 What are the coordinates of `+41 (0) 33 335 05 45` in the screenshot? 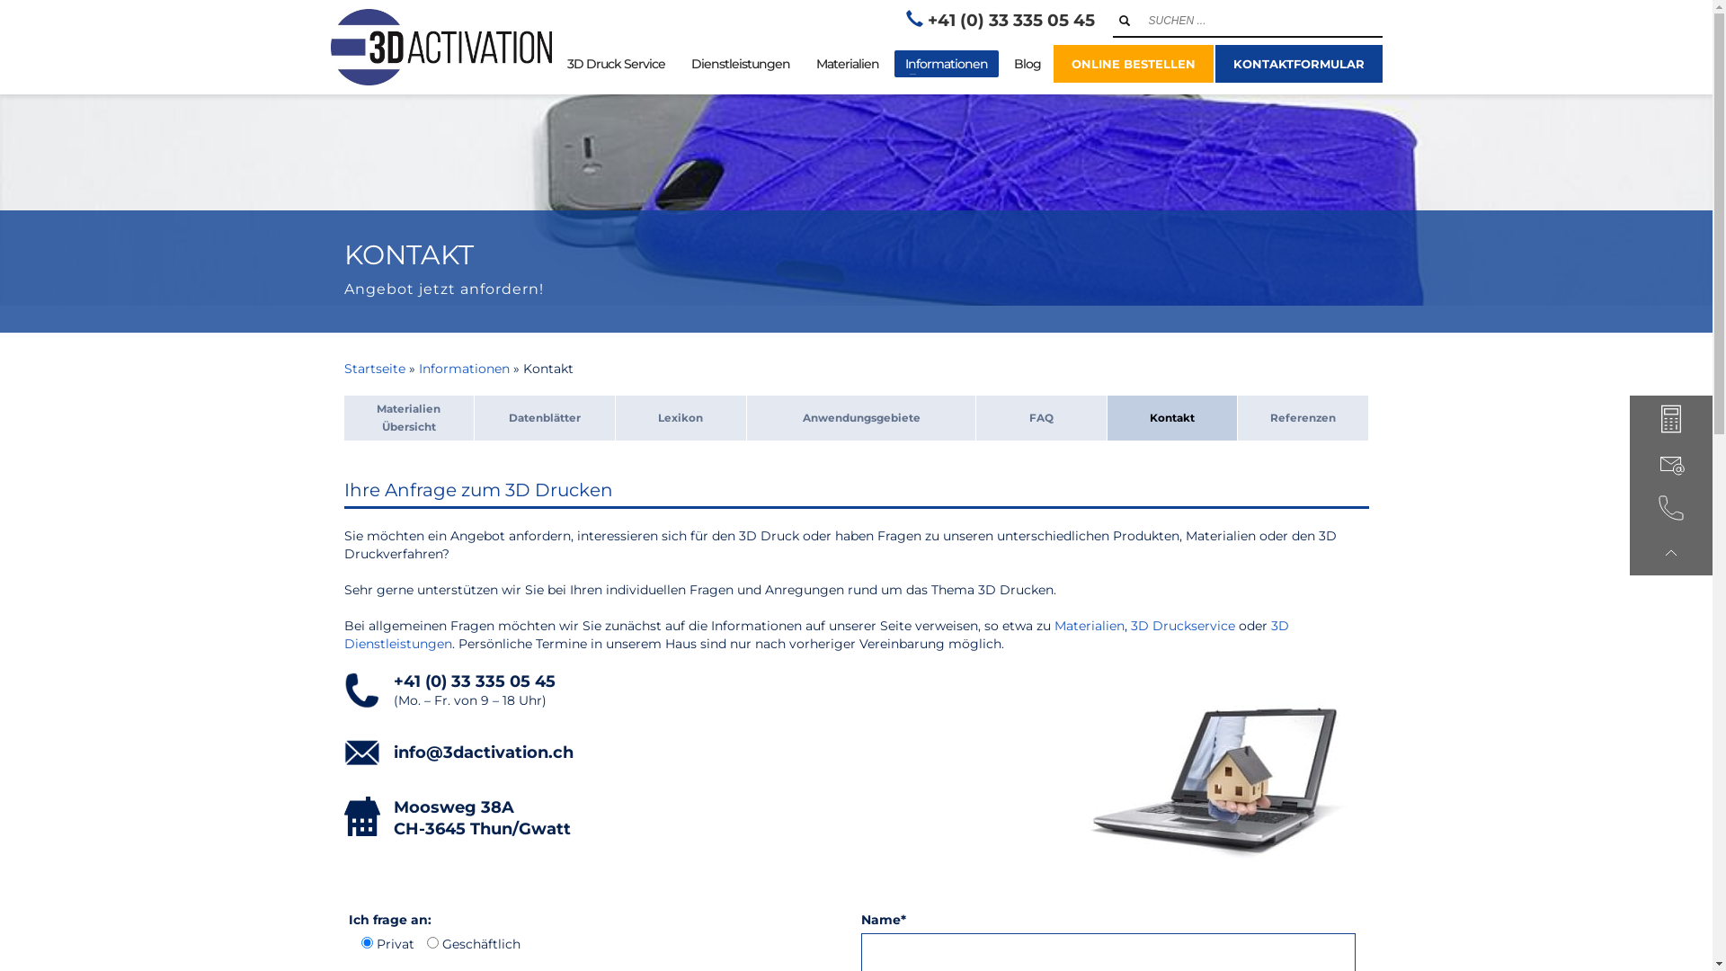 It's located at (1011, 20).